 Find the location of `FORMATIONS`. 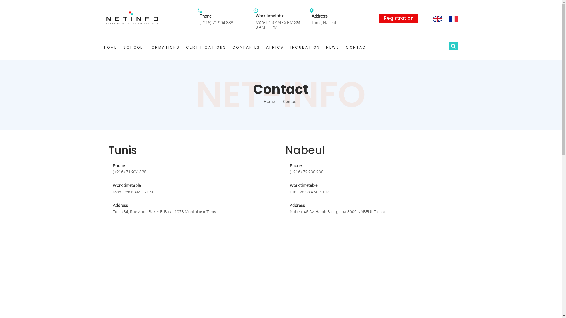

FORMATIONS is located at coordinates (164, 47).